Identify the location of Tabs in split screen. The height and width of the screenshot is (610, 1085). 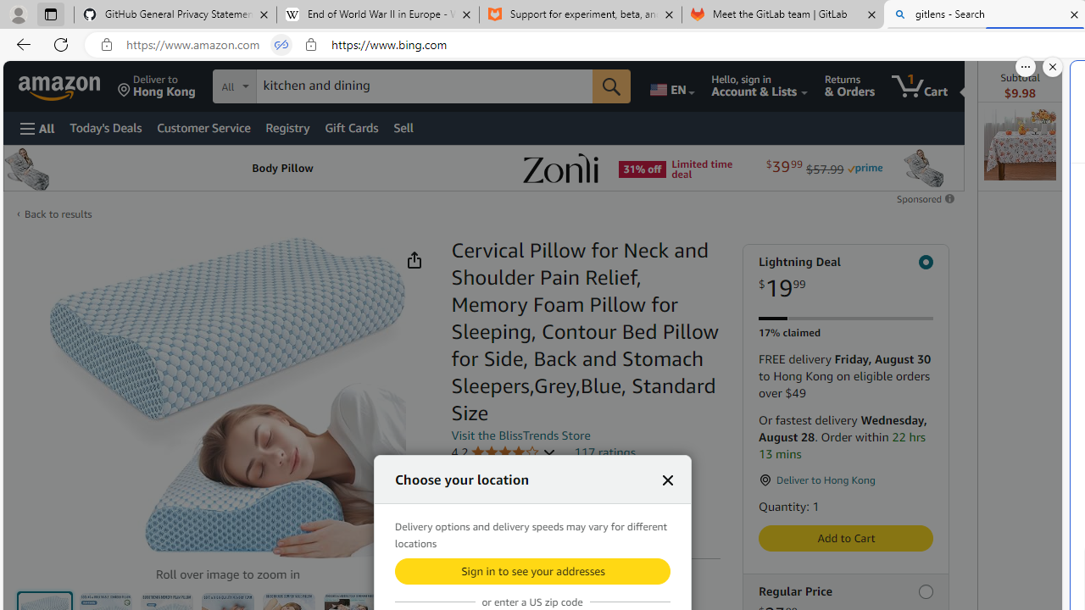
(281, 45).